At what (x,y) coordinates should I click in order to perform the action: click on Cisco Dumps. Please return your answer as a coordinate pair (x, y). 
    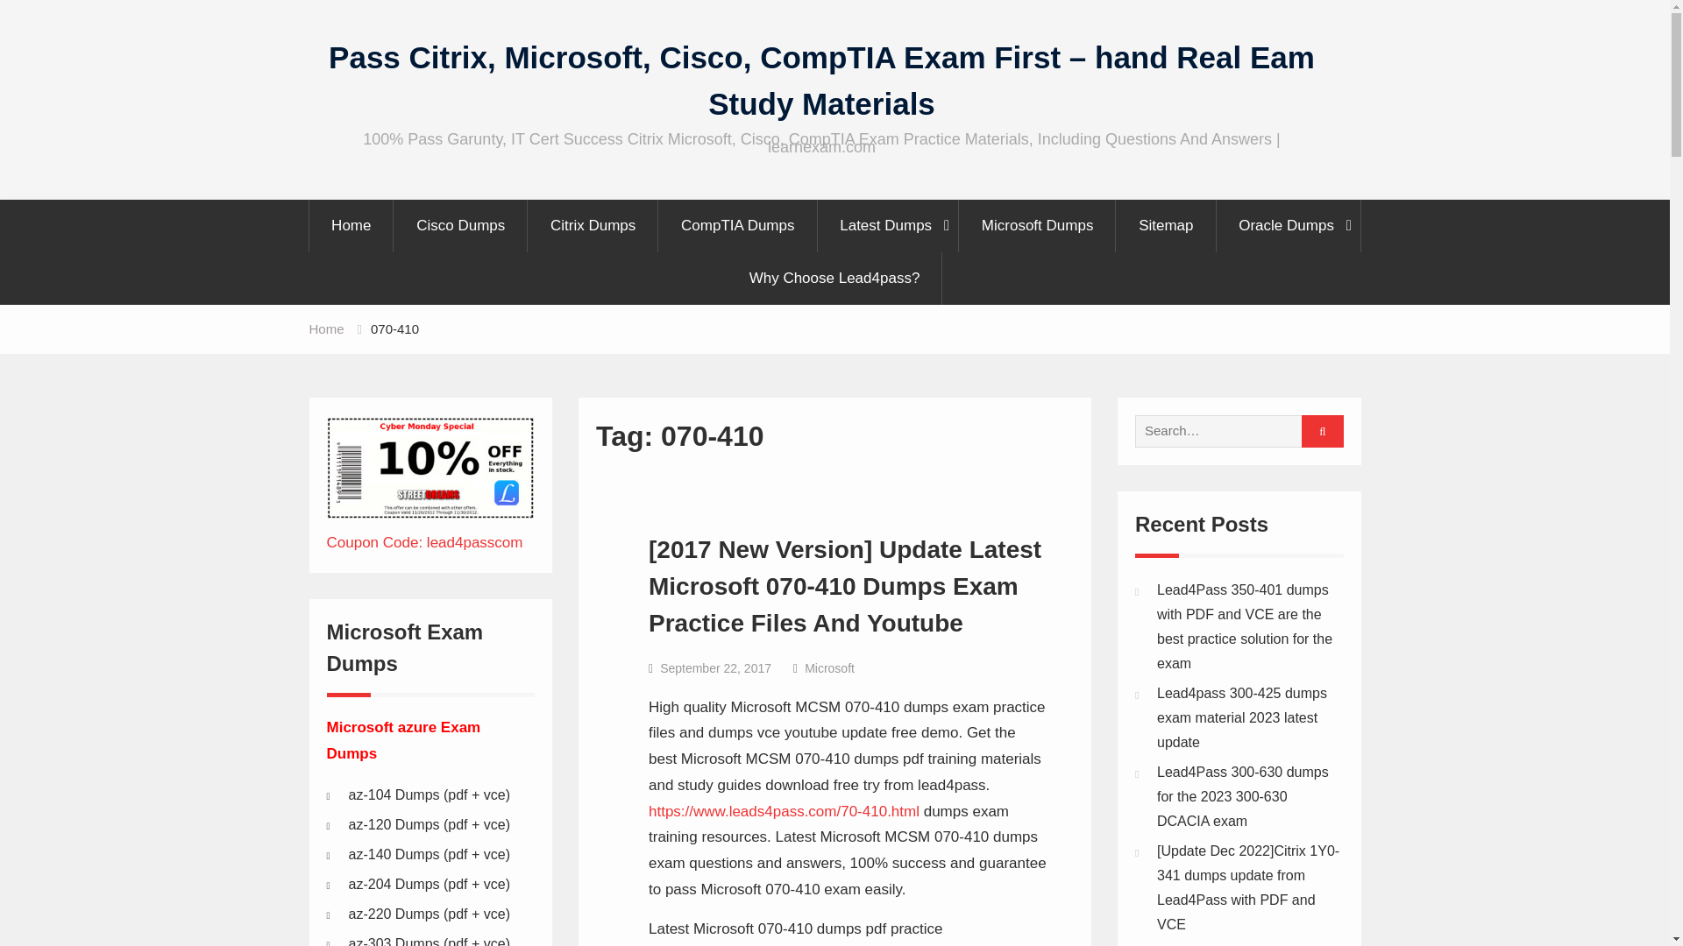
    Looking at the image, I should click on (461, 226).